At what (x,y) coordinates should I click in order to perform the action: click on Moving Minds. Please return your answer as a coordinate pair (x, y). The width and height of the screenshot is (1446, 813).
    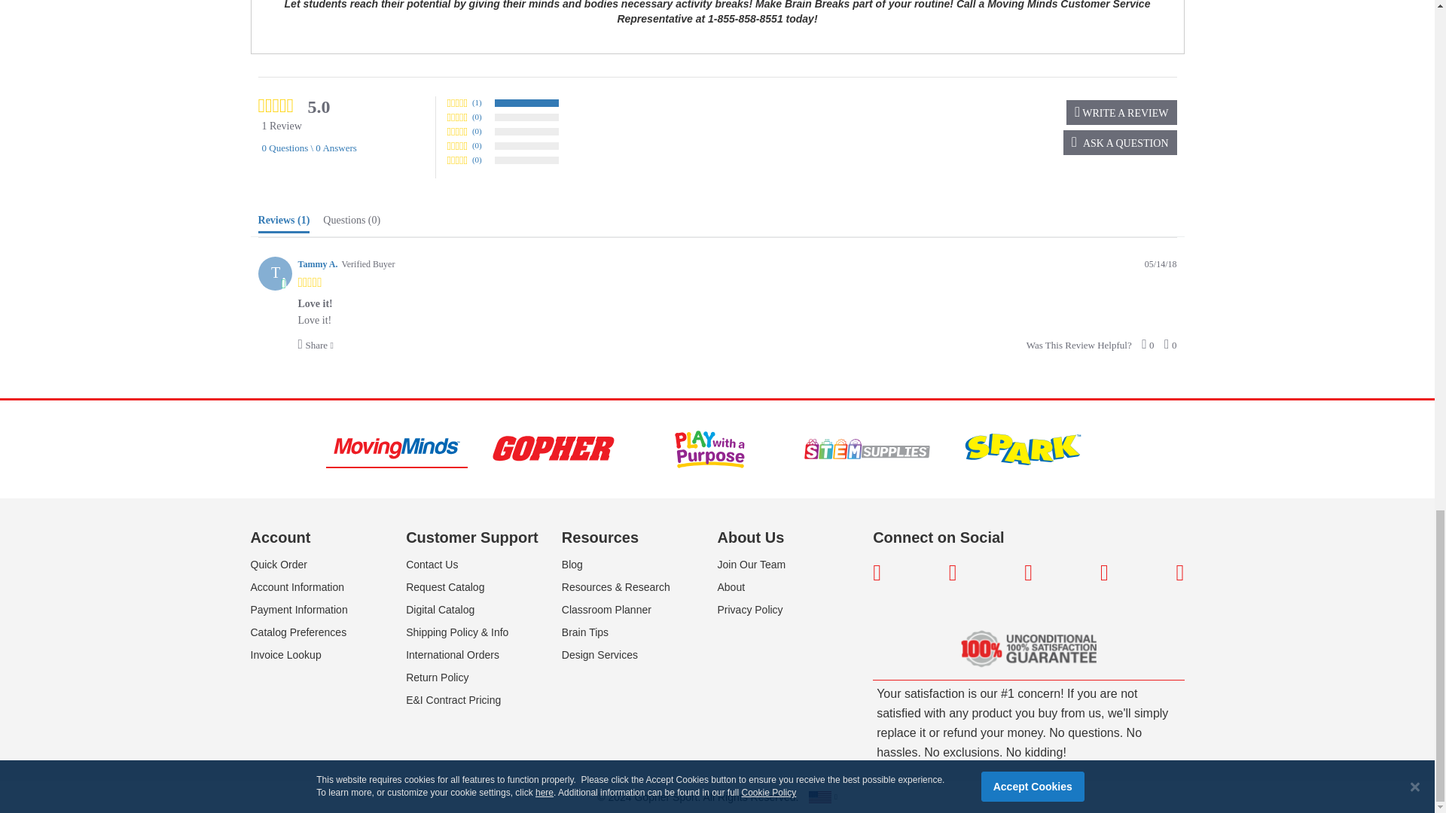
    Looking at the image, I should click on (396, 449).